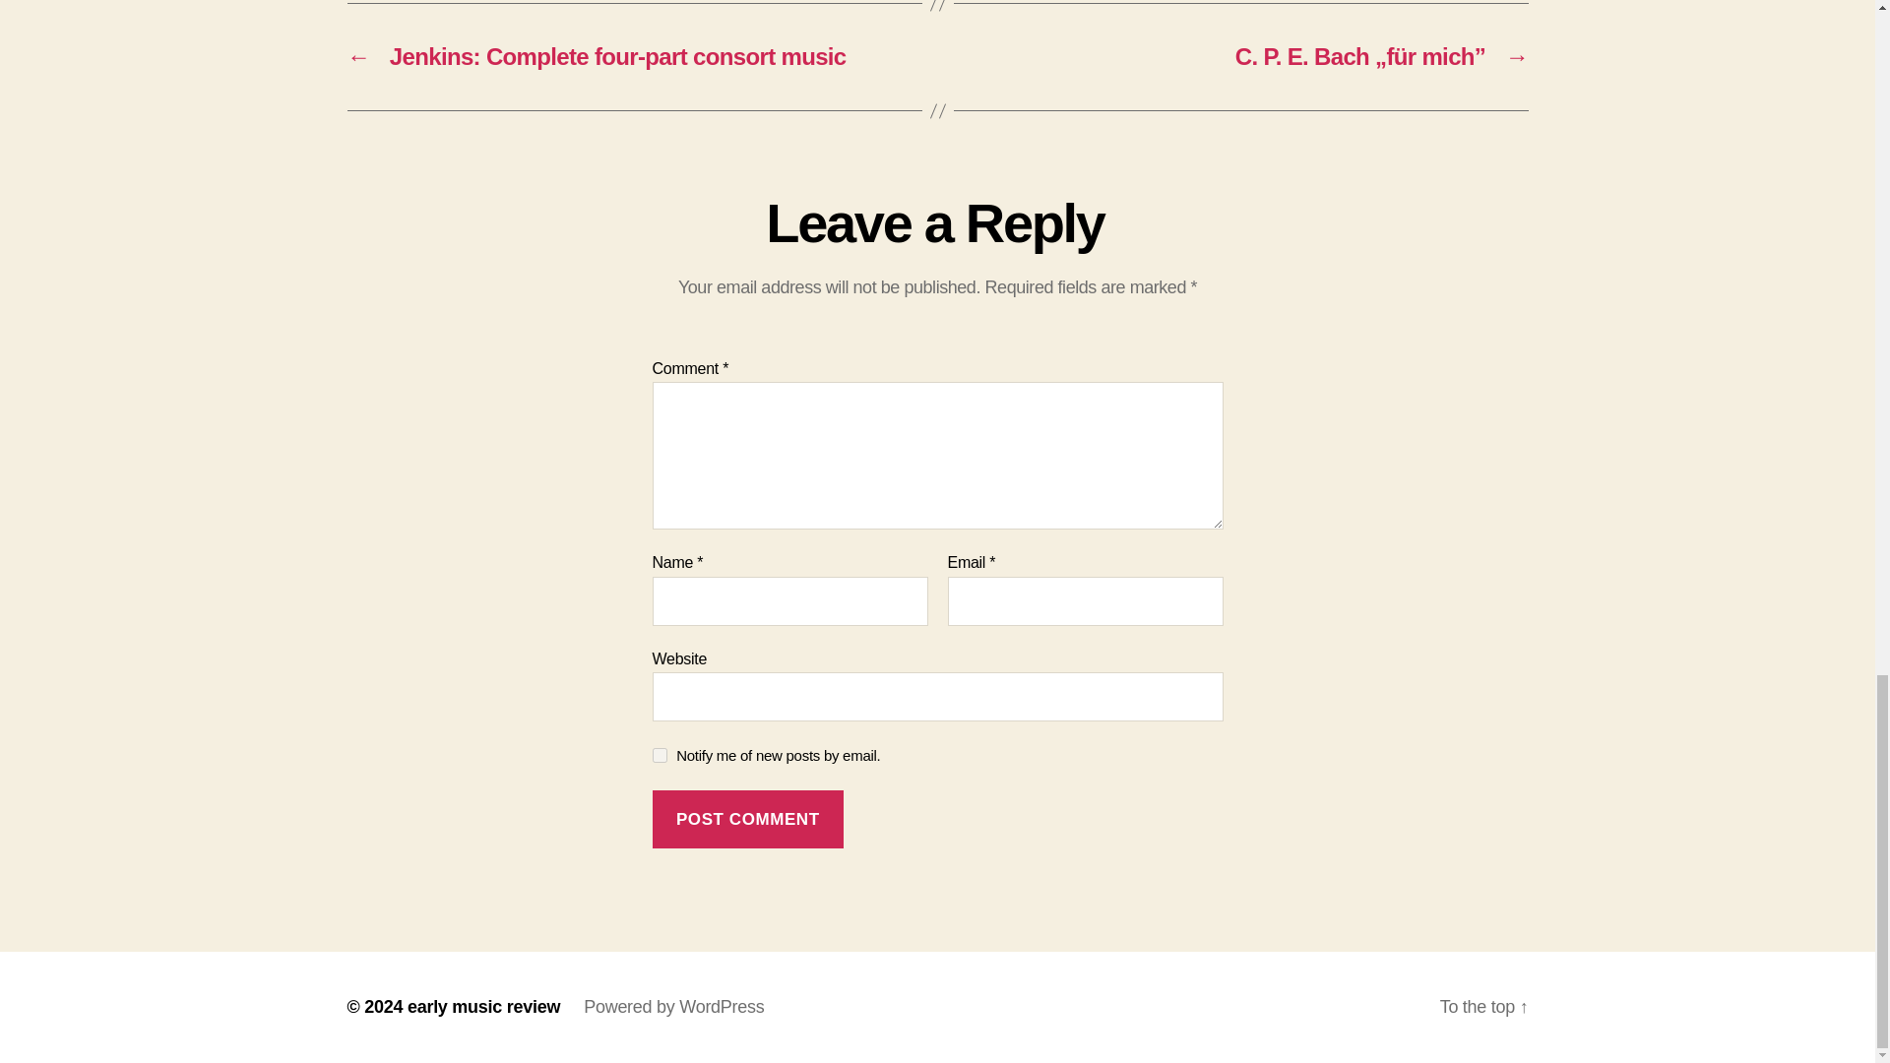  Describe the element at coordinates (483, 1006) in the screenshot. I see `early music review` at that location.